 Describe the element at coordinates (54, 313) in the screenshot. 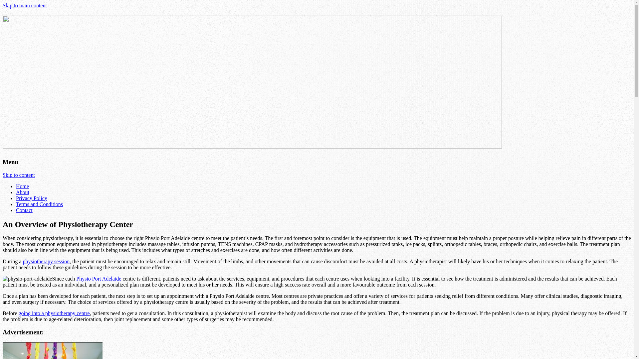

I see `going into a physiotherapy centre` at that location.